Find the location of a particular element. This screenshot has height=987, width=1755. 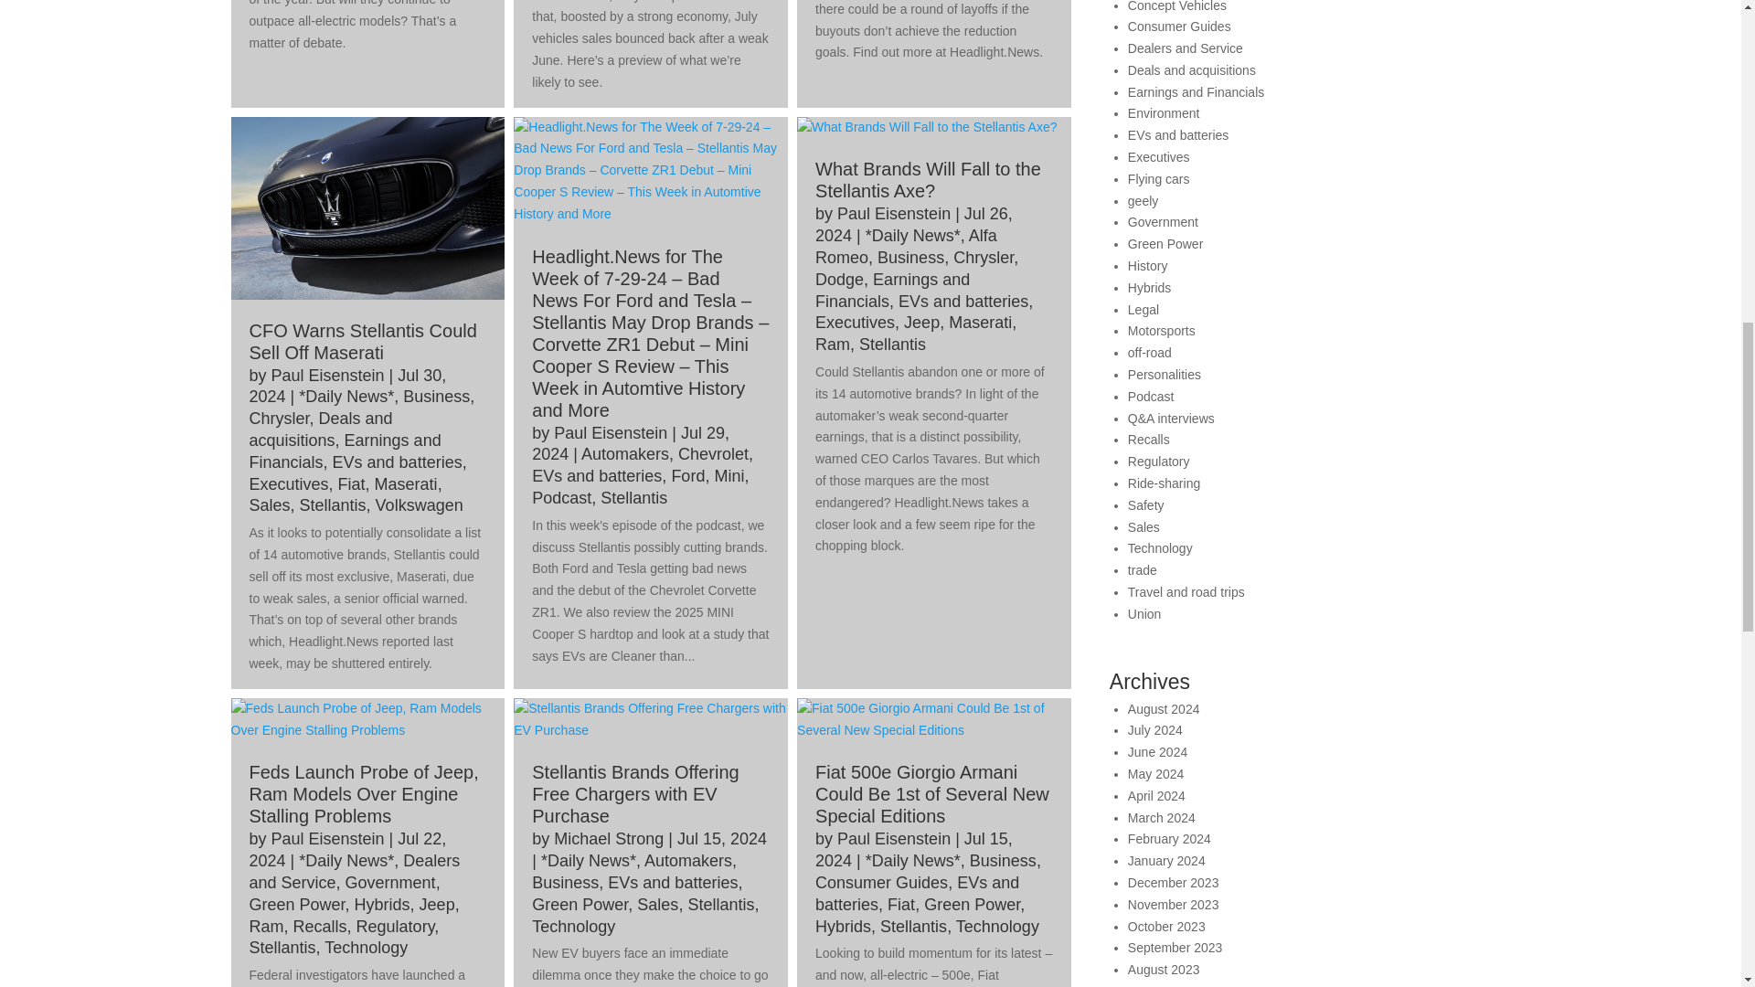

Posts by Michael Strong is located at coordinates (609, 839).